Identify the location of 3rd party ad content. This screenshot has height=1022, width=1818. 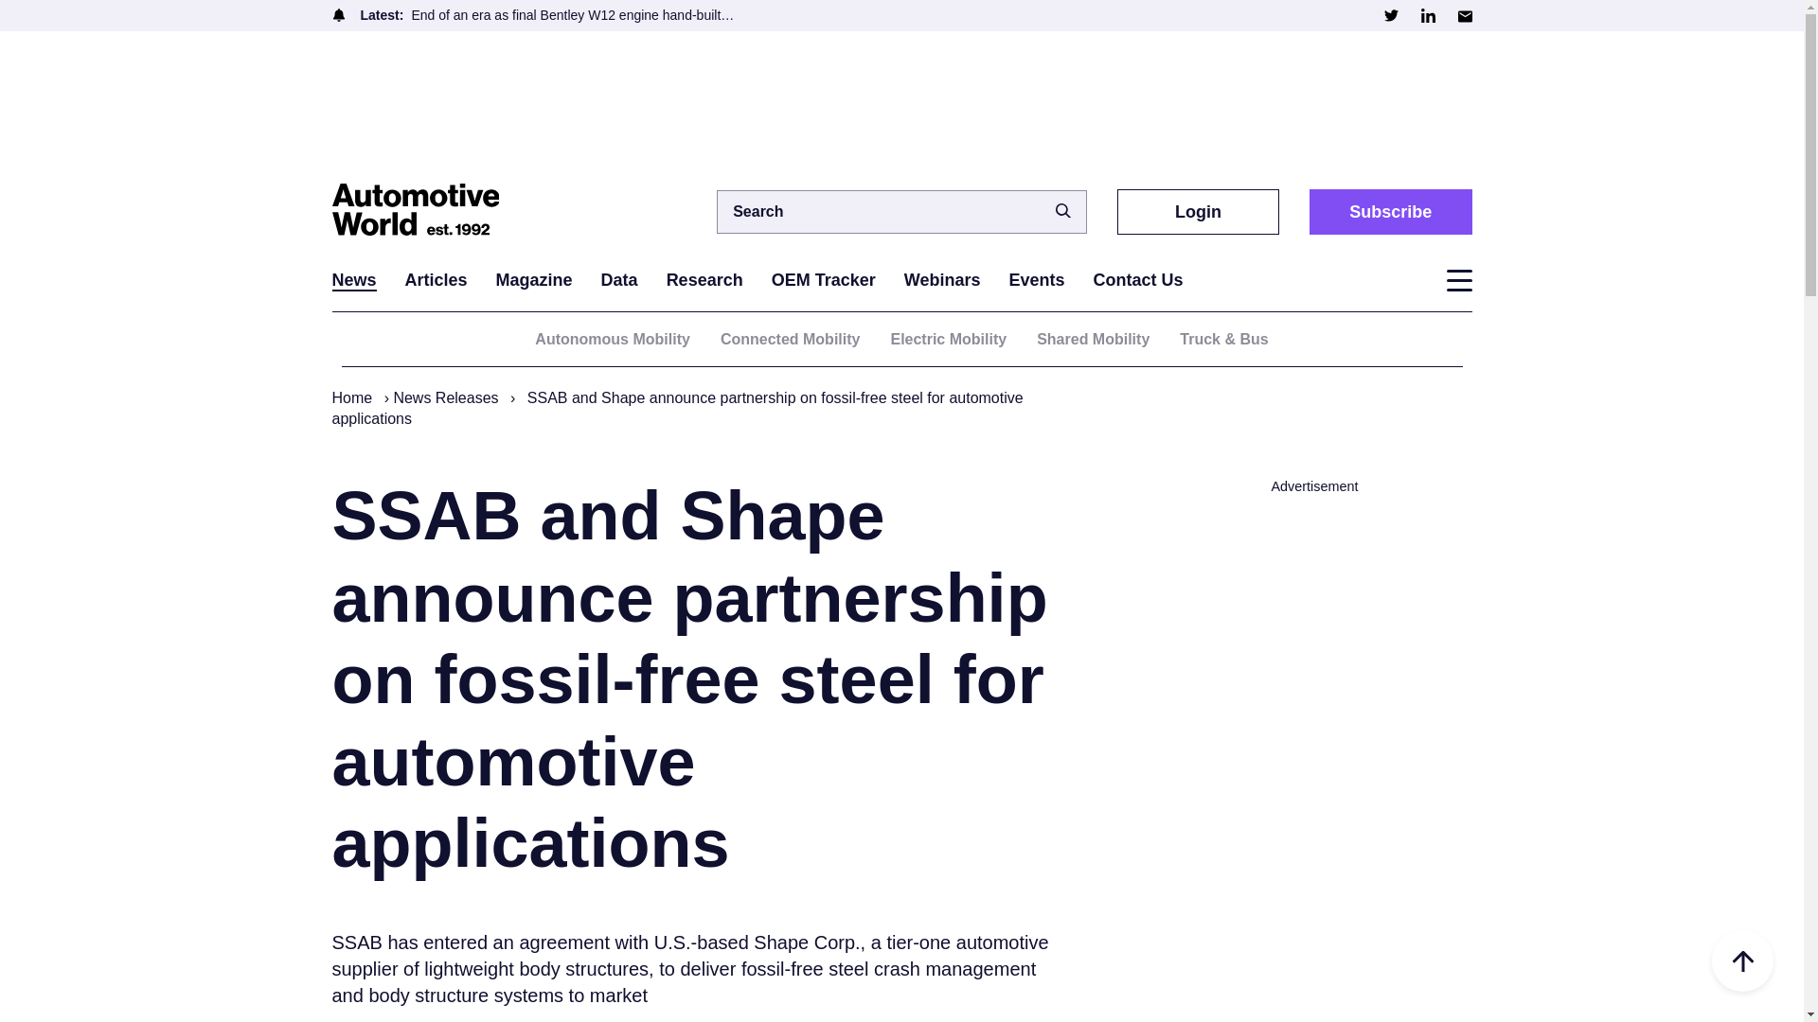
(900, 104).